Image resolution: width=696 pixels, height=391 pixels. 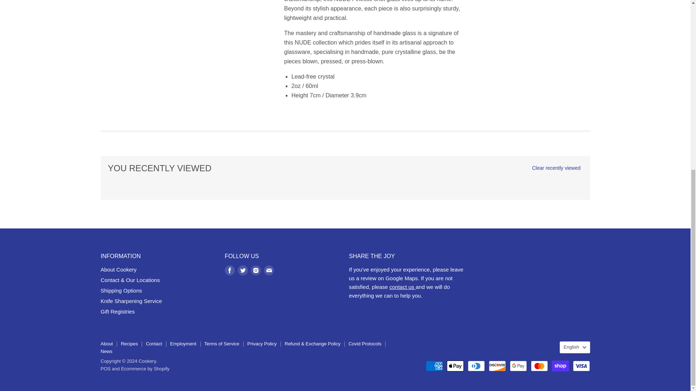 I want to click on Twitter, so click(x=243, y=270).